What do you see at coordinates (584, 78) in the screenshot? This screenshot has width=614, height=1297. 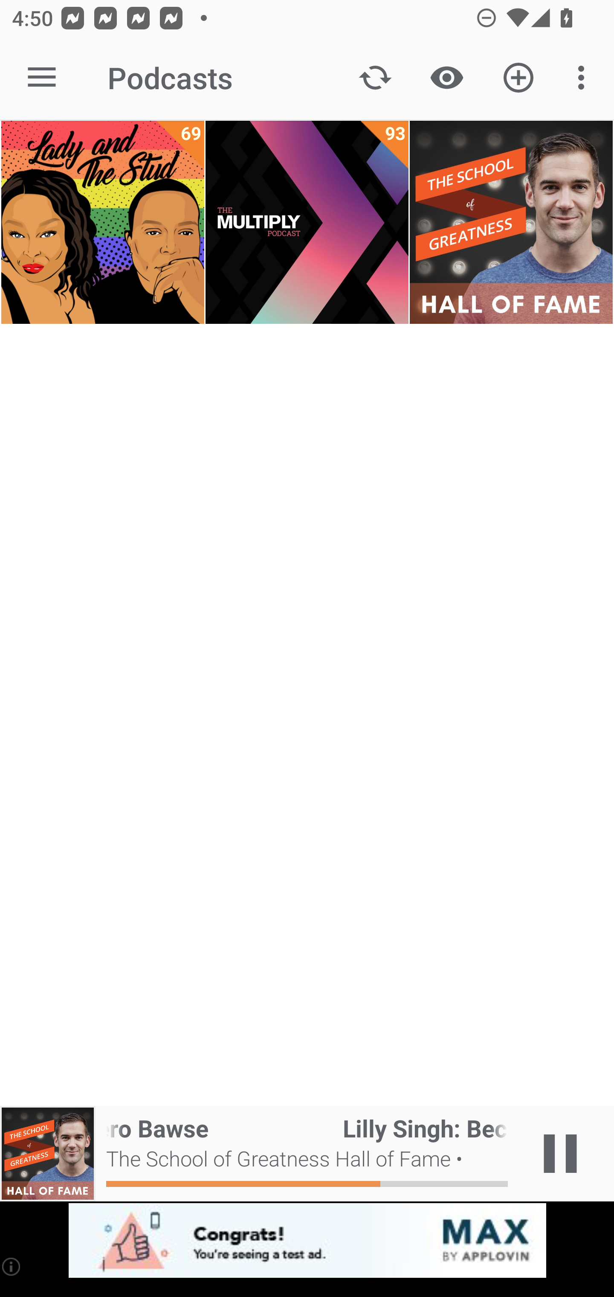 I see `More options` at bounding box center [584, 78].